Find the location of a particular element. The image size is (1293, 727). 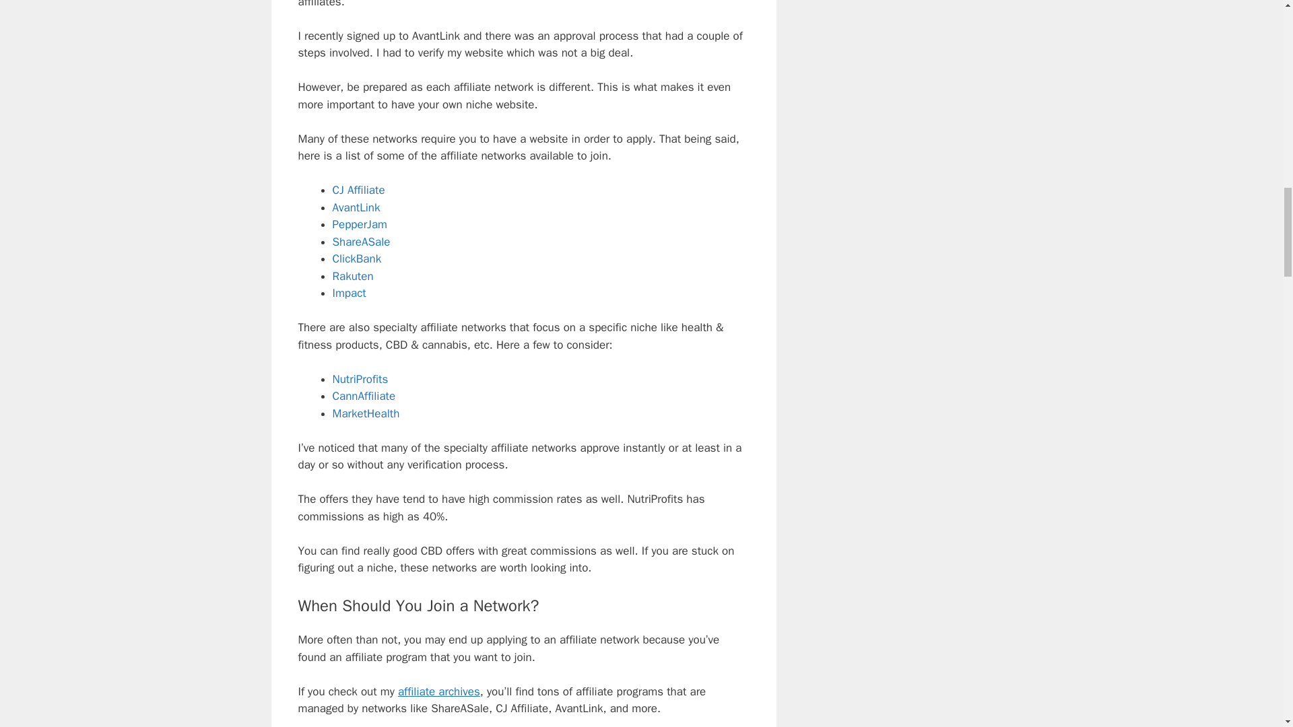

CJ Affiliate is located at coordinates (358, 190).